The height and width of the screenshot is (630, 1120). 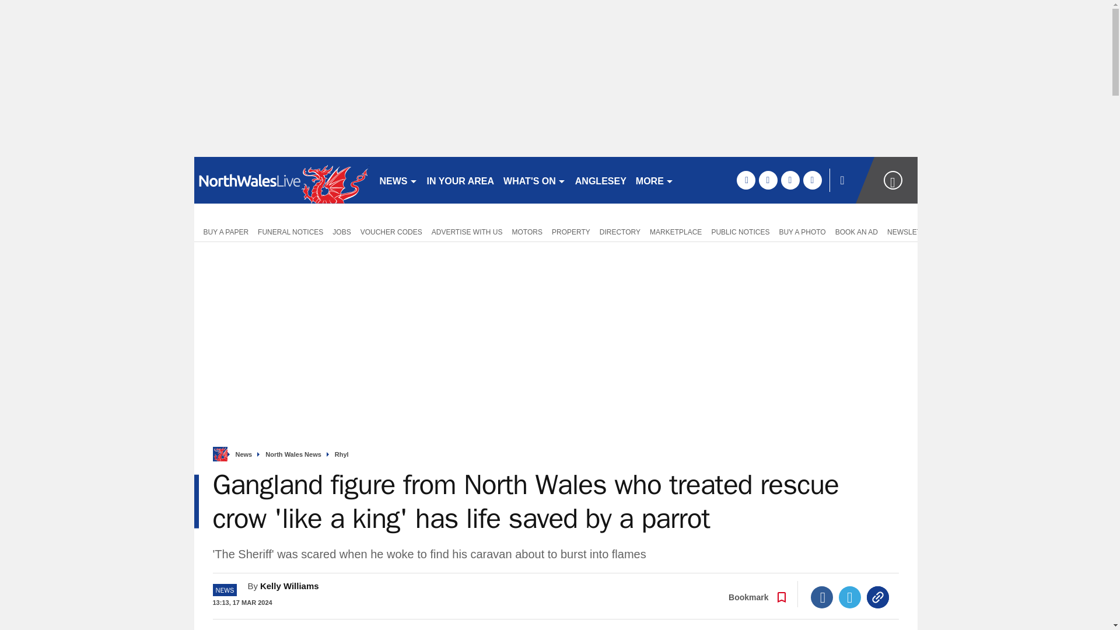 What do you see at coordinates (790, 180) in the screenshot?
I see `pinterest` at bounding box center [790, 180].